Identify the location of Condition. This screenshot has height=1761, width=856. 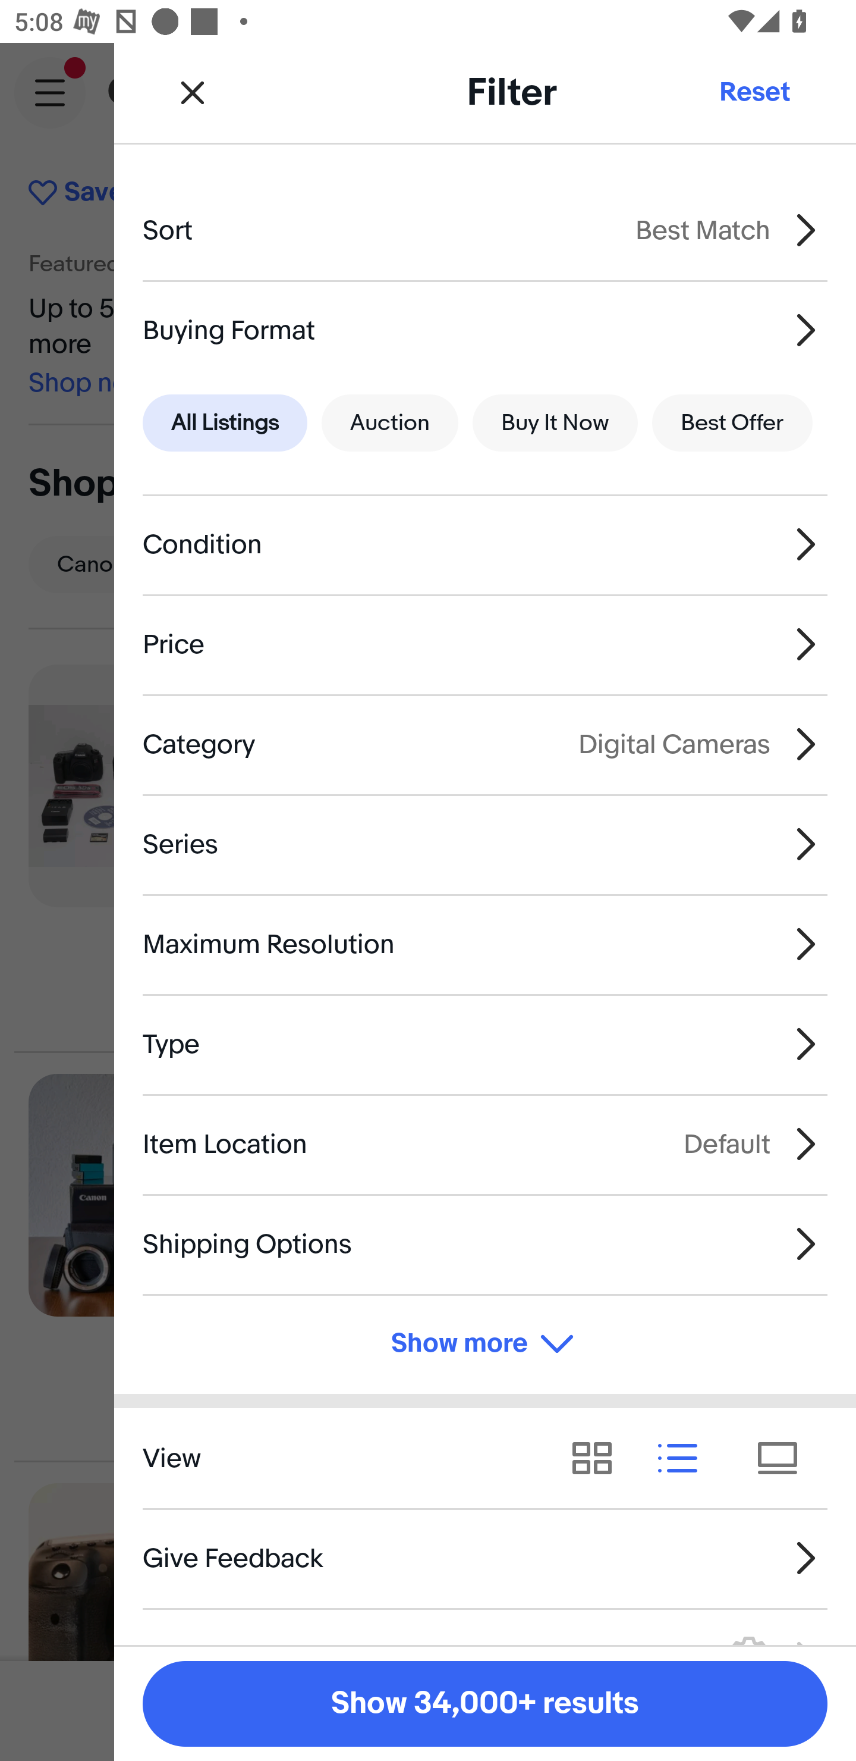
(485, 545).